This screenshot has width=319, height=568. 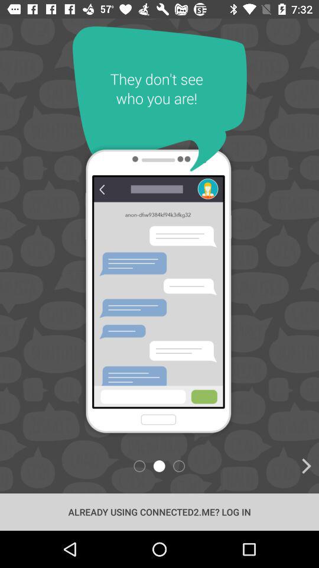 I want to click on scroll until already using connected2 button, so click(x=159, y=511).